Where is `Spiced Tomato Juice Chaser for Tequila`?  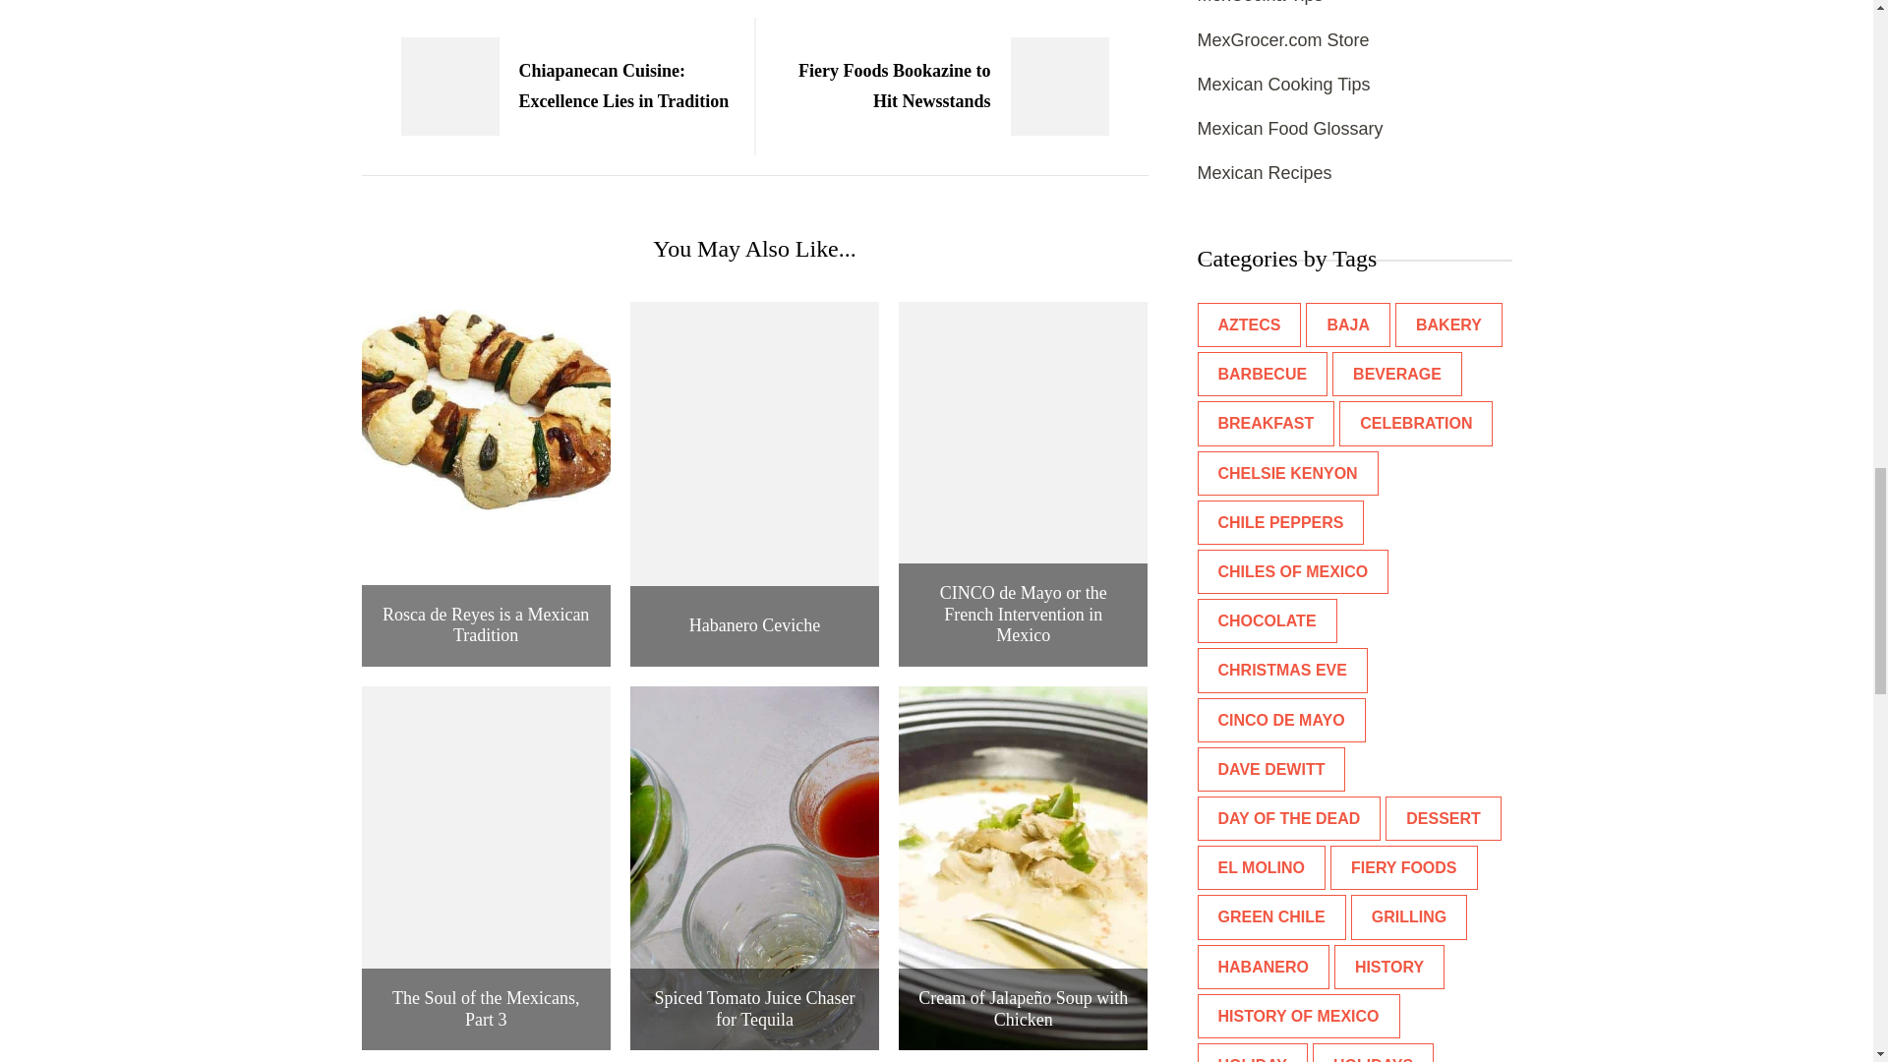 Spiced Tomato Juice Chaser for Tequila is located at coordinates (753, 1009).